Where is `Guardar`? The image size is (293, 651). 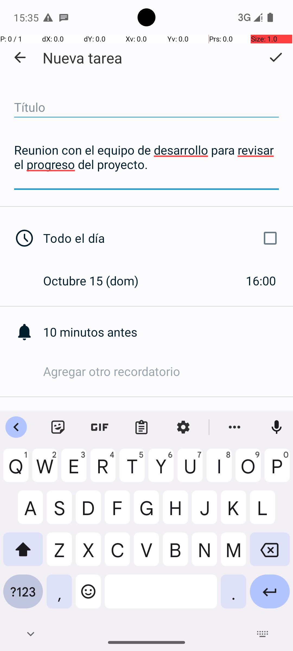
Guardar is located at coordinates (276, 57).